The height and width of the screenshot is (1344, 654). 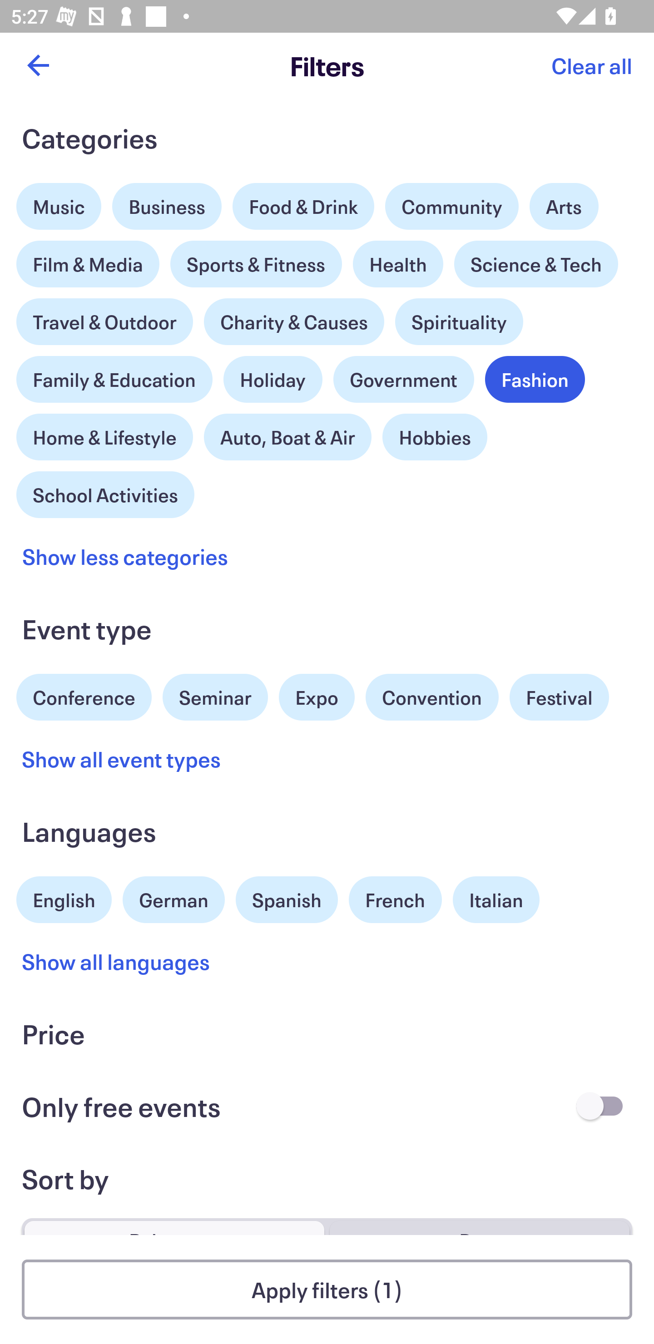 I want to click on Back button, so click(x=38, y=65).